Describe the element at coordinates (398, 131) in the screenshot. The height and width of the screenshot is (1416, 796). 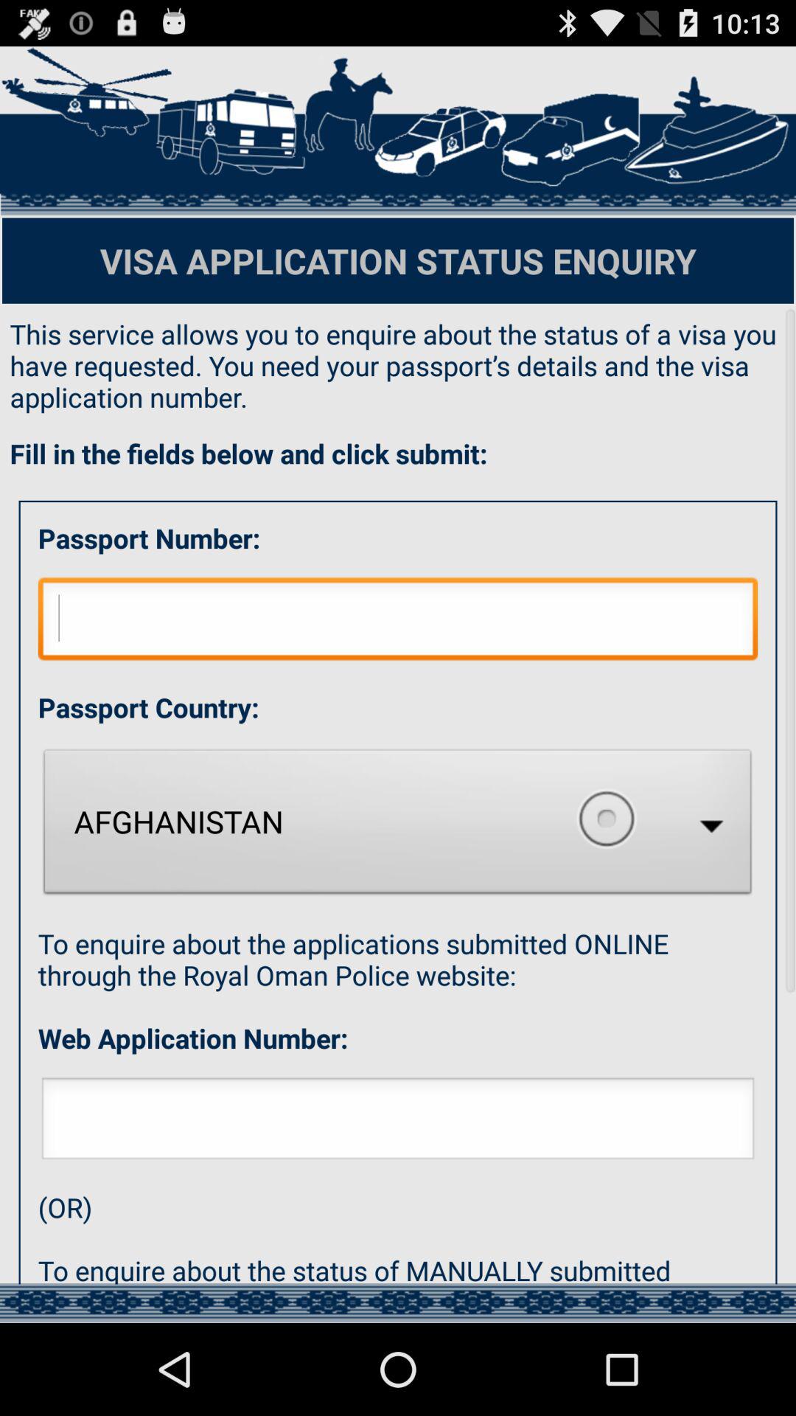
I see `click on the passport number field` at that location.